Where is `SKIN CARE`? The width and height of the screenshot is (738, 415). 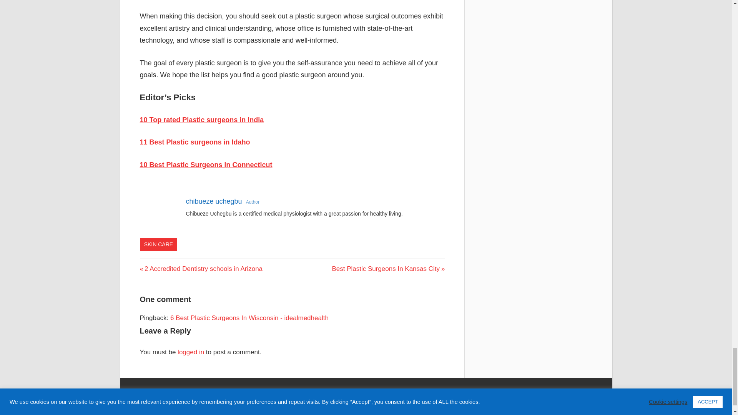
SKIN CARE is located at coordinates (388, 269).